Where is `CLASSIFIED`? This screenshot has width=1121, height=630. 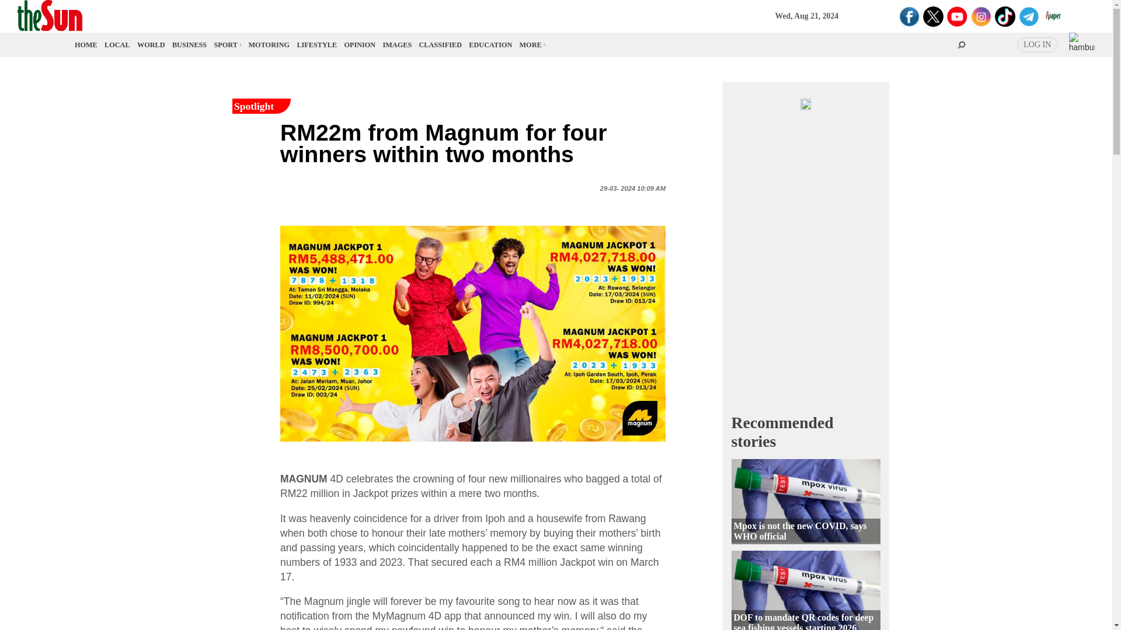
CLASSIFIED is located at coordinates (440, 44).